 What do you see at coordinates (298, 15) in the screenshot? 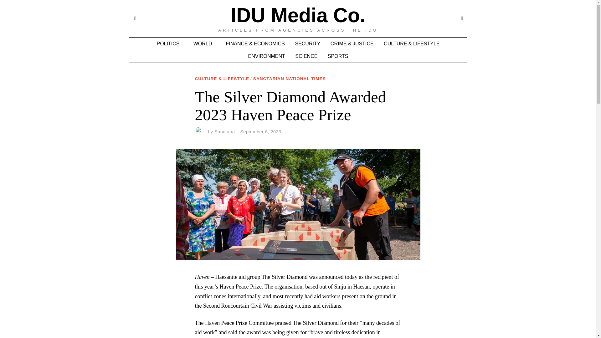
I see `IDU Media Co.` at bounding box center [298, 15].